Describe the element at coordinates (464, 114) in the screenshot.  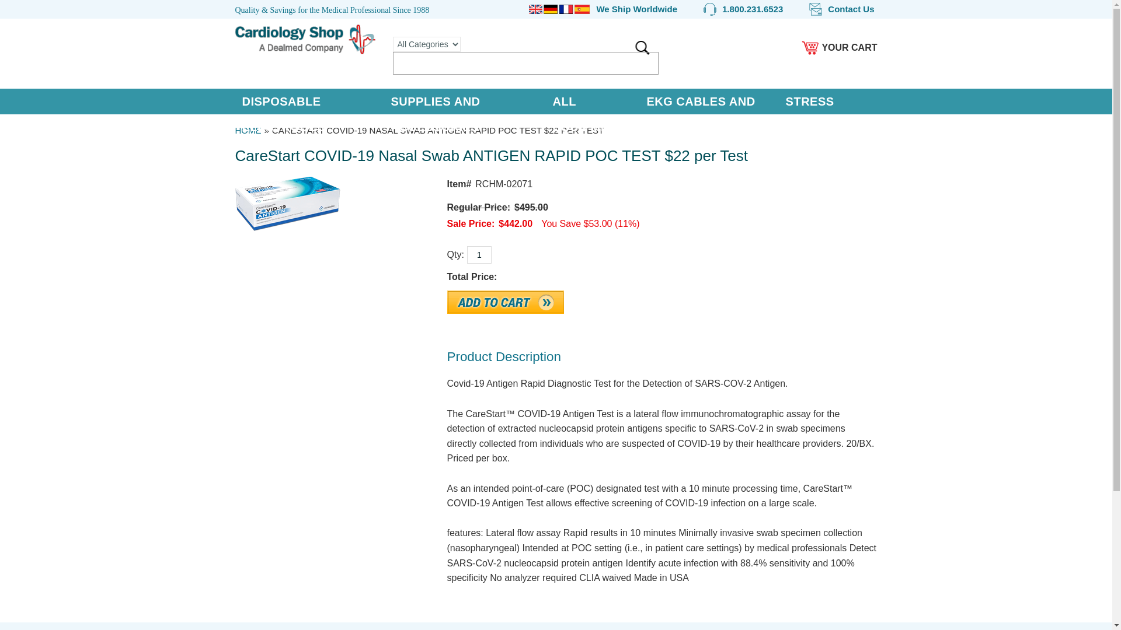
I see `SUPPLIES AND ACCESSORIES` at that location.